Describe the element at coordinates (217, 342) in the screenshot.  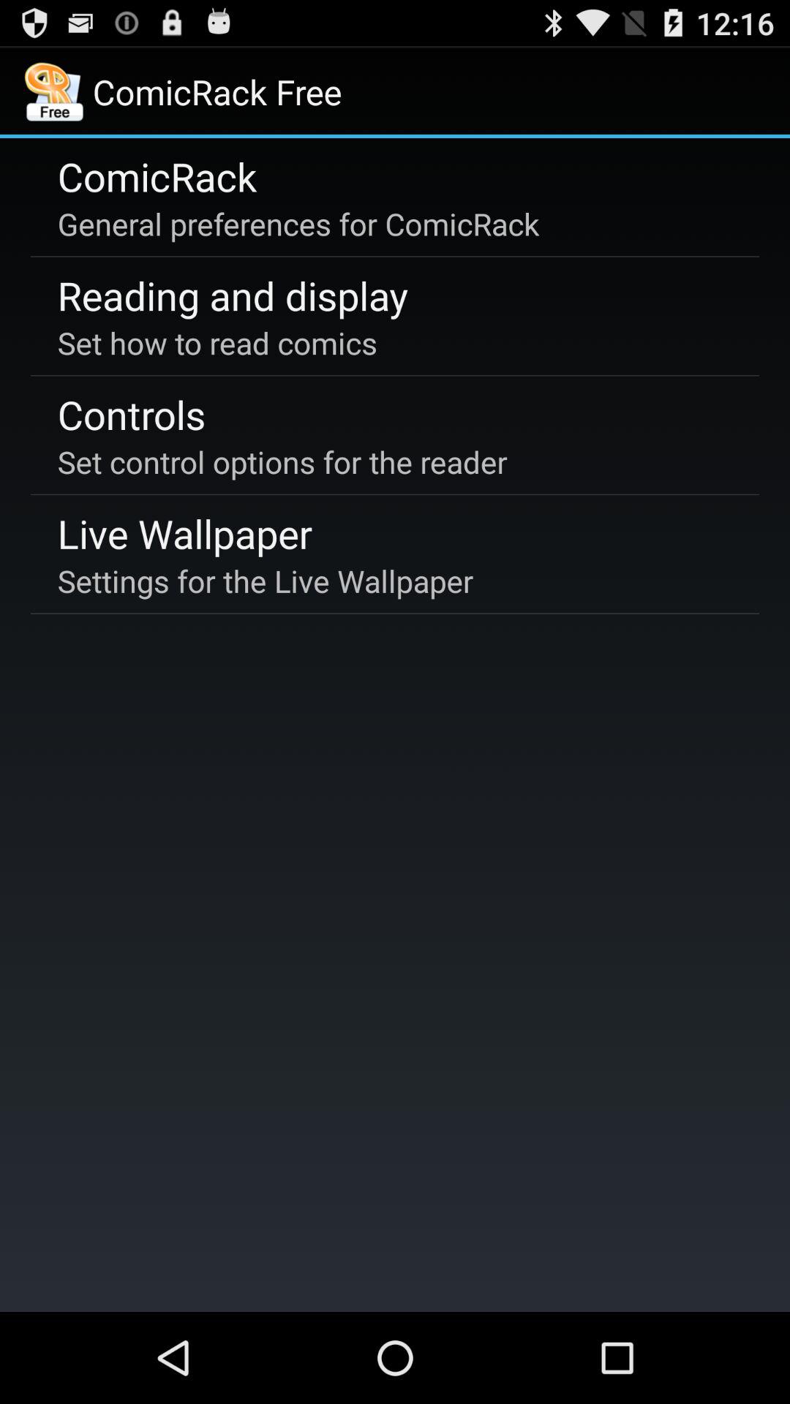
I see `swipe until the set how to item` at that location.